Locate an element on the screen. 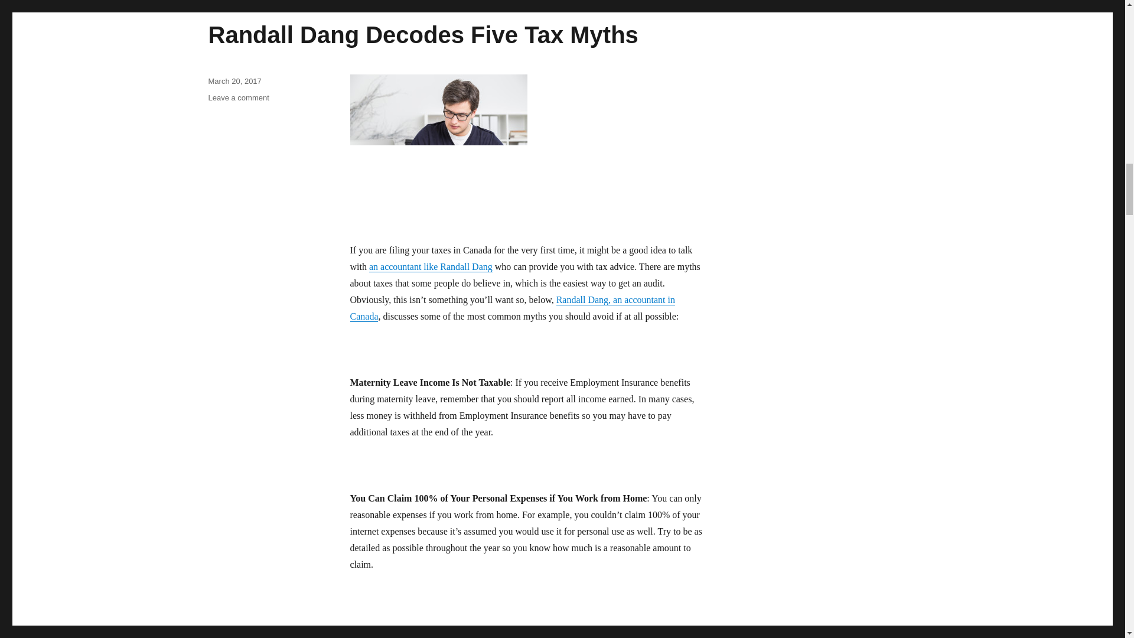  March 20, 2017 is located at coordinates (238, 97).